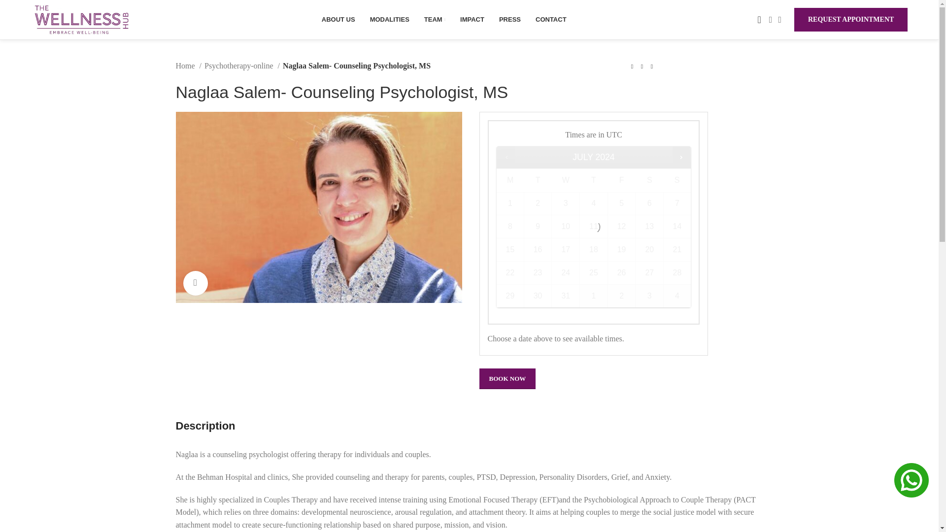 Image resolution: width=946 pixels, height=532 pixels. I want to click on Home, so click(188, 66).